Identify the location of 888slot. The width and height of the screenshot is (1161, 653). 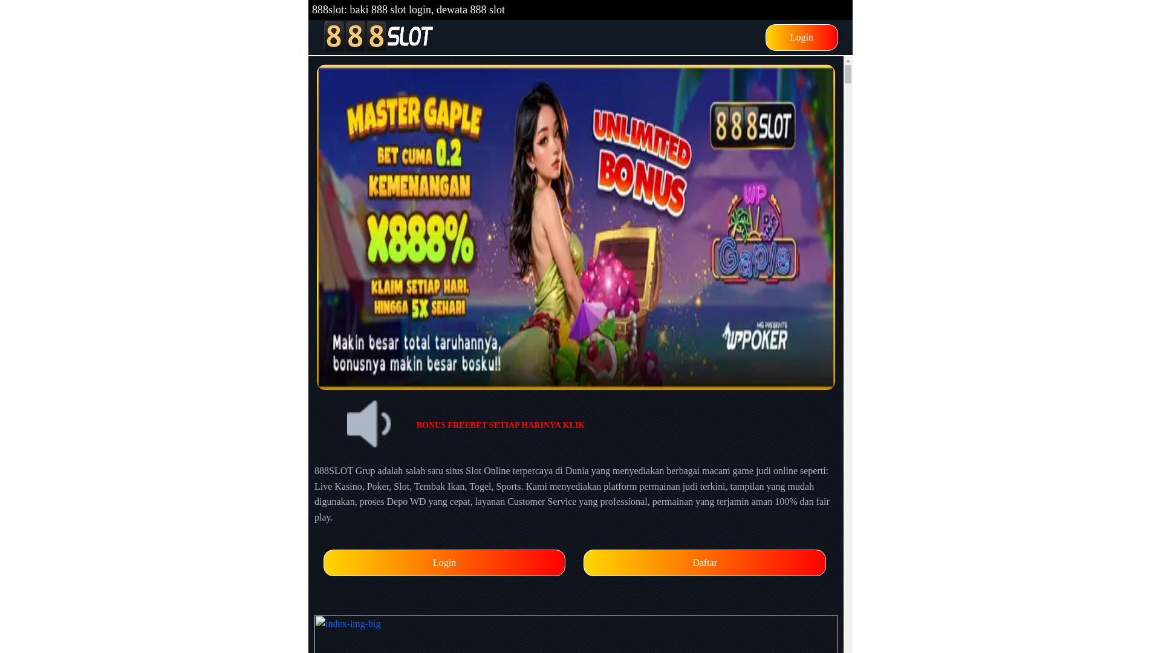
(379, 37).